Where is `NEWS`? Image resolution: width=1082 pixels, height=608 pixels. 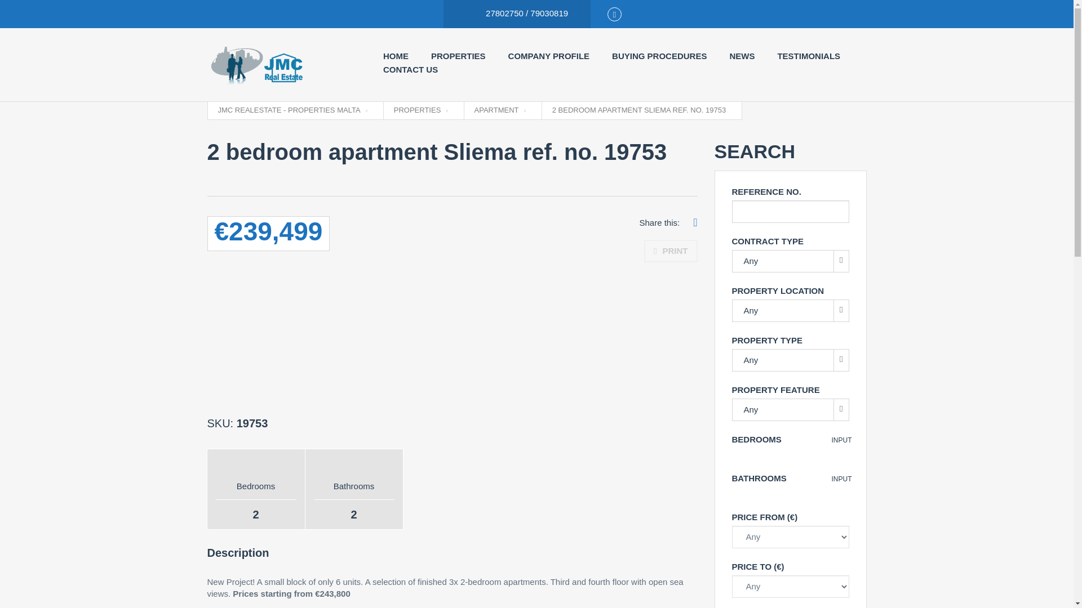 NEWS is located at coordinates (742, 56).